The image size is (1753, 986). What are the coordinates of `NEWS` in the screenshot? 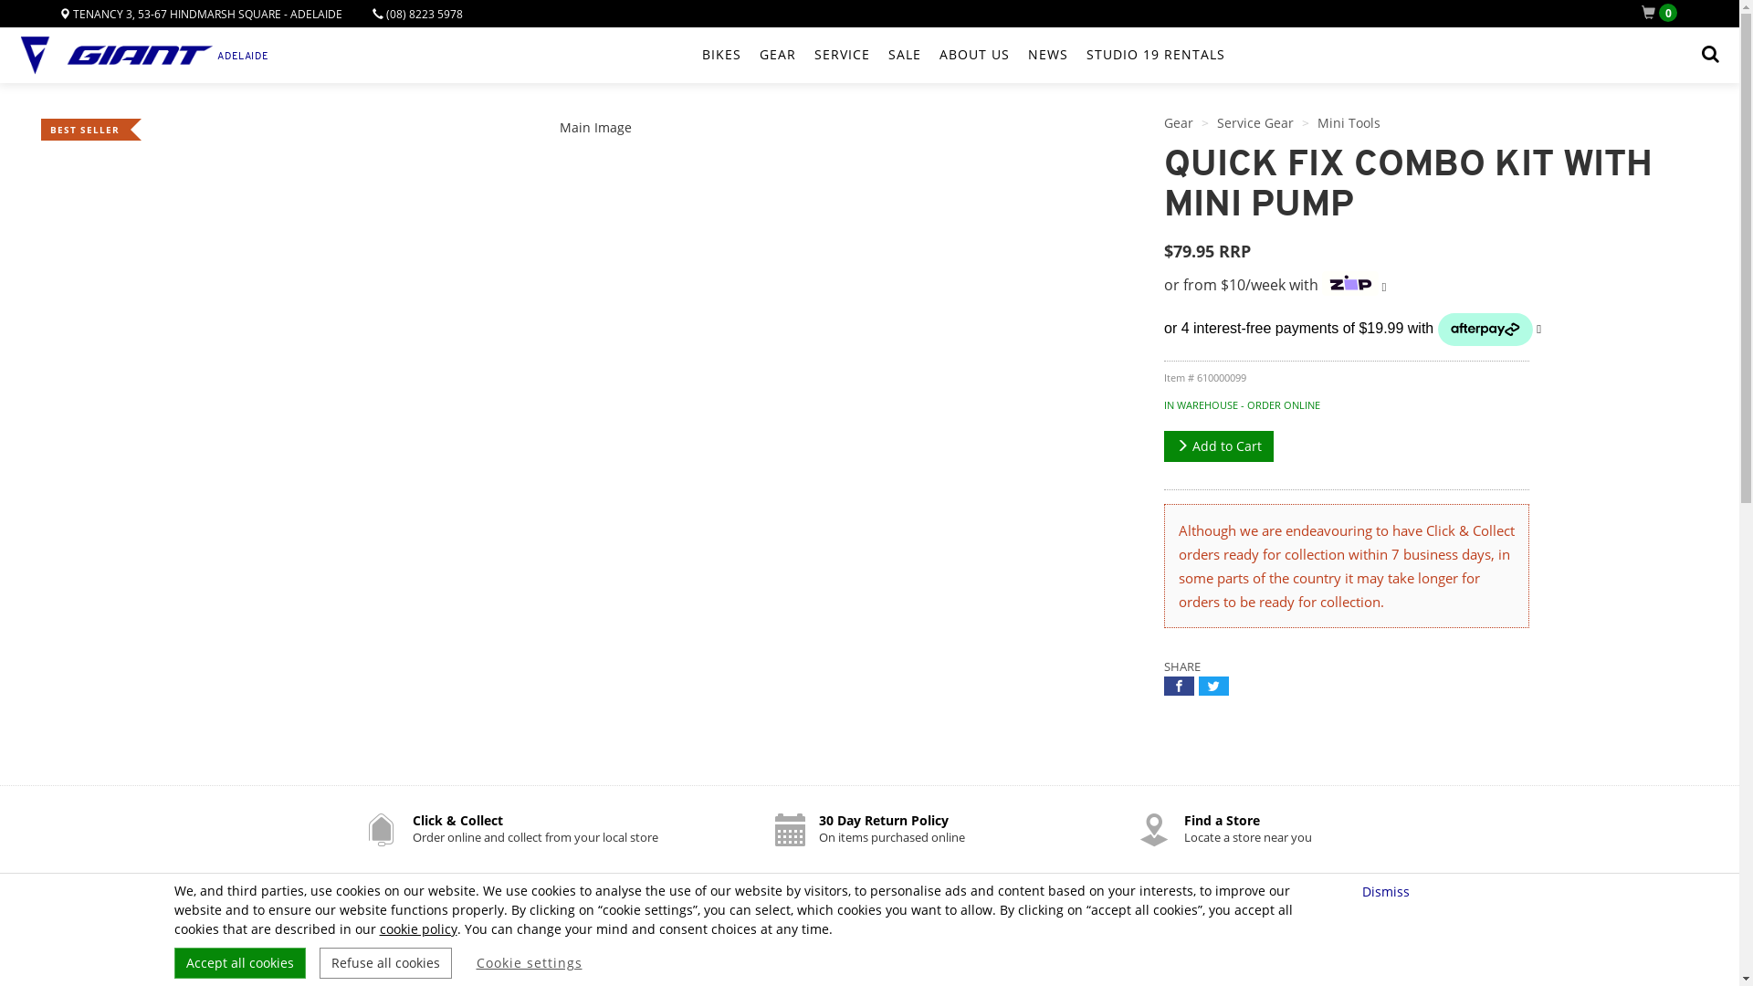 It's located at (1048, 55).